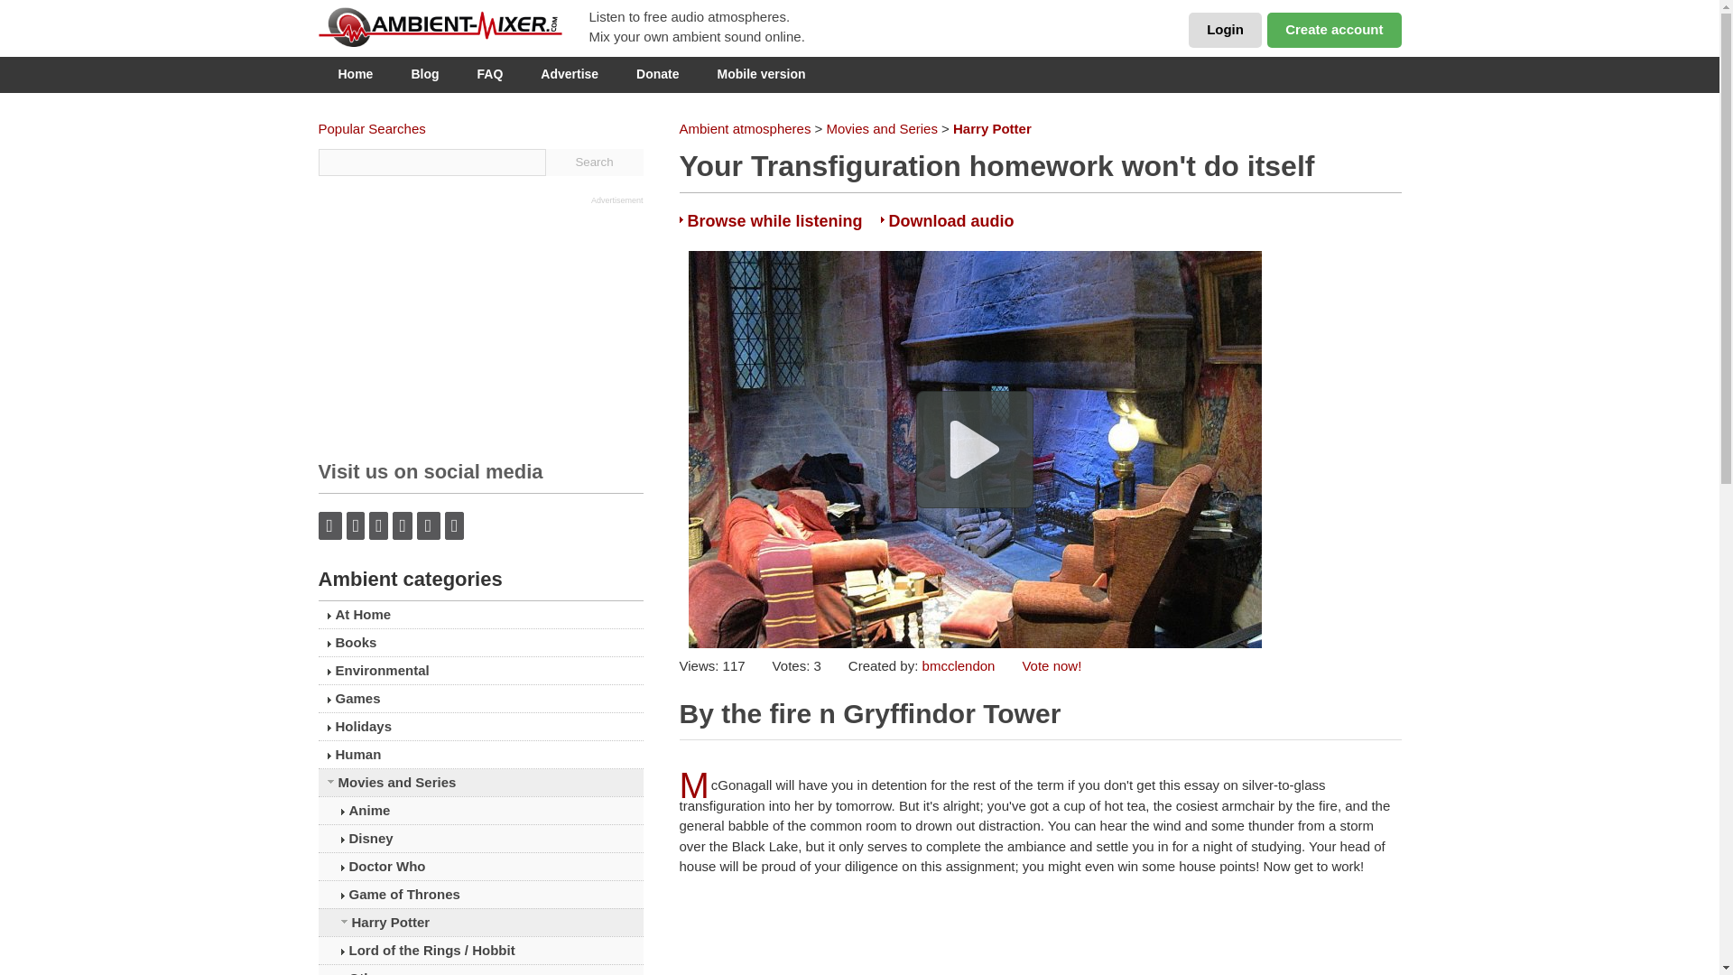 This screenshot has width=1733, height=975. Describe the element at coordinates (480, 755) in the screenshot. I see `All kinds of human sounds` at that location.